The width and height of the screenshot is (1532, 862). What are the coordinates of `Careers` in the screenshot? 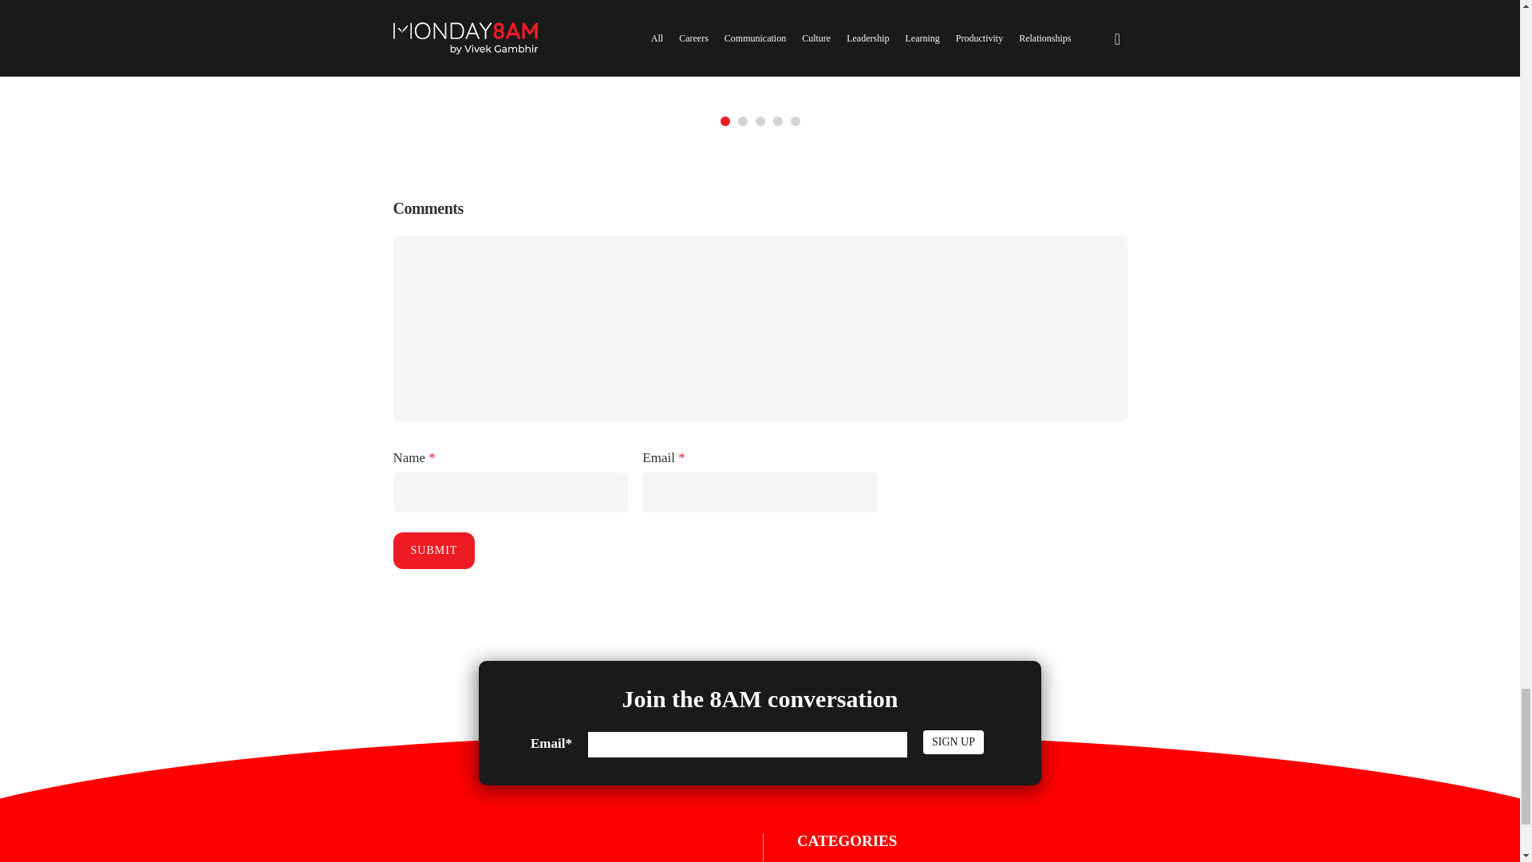 It's located at (811, 860).